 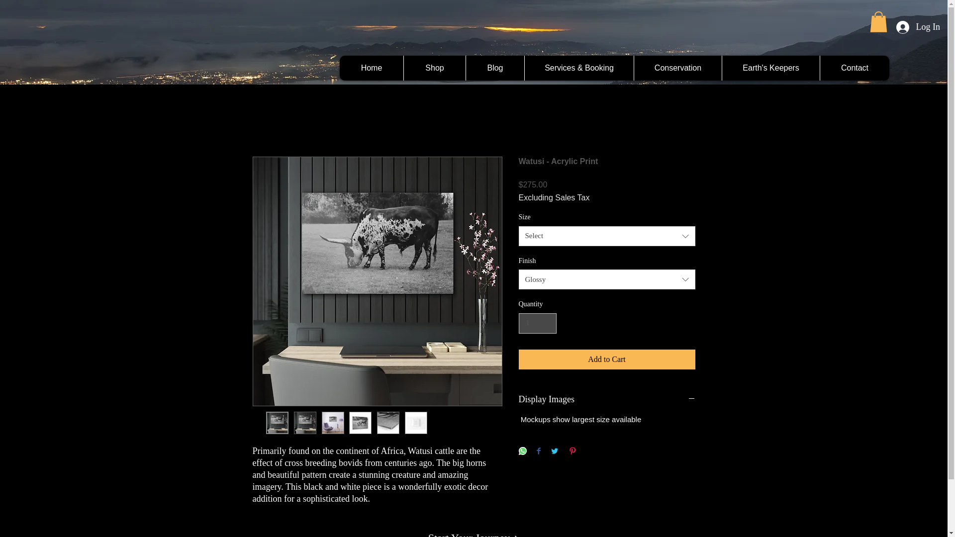 What do you see at coordinates (371, 68) in the screenshot?
I see `Home` at bounding box center [371, 68].